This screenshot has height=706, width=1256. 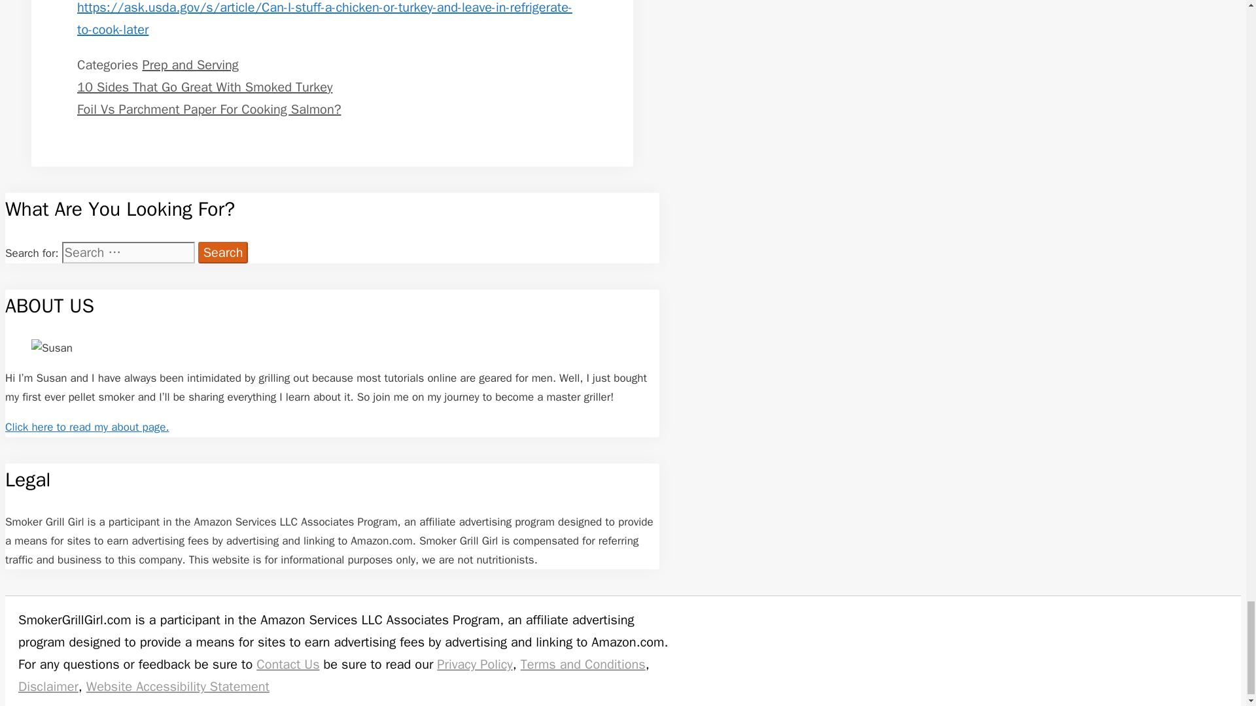 What do you see at coordinates (128, 252) in the screenshot?
I see `Search for:` at bounding box center [128, 252].